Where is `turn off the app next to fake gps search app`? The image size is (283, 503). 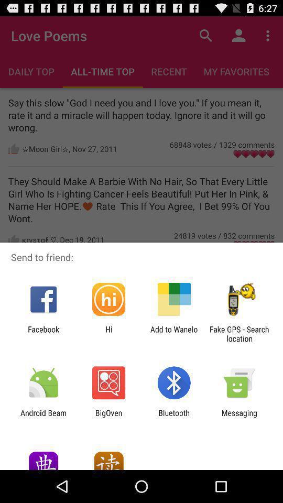 turn off the app next to fake gps search app is located at coordinates (174, 334).